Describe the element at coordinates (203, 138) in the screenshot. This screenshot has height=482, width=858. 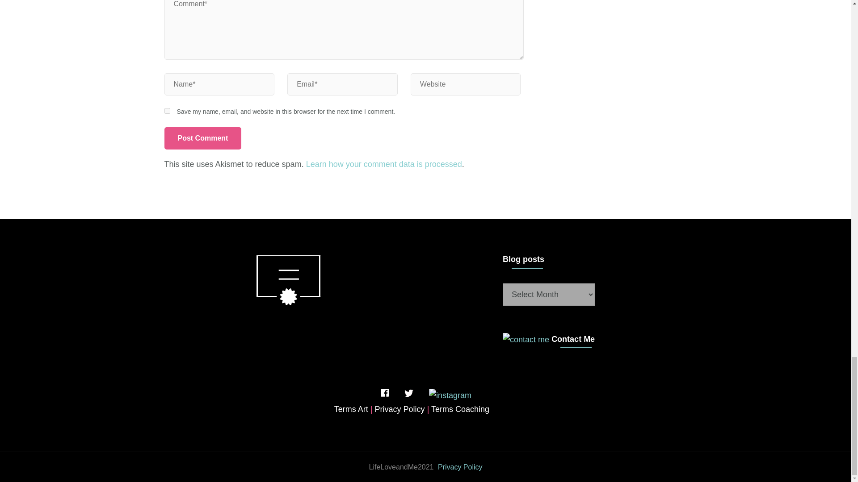
I see `Post Comment` at that location.